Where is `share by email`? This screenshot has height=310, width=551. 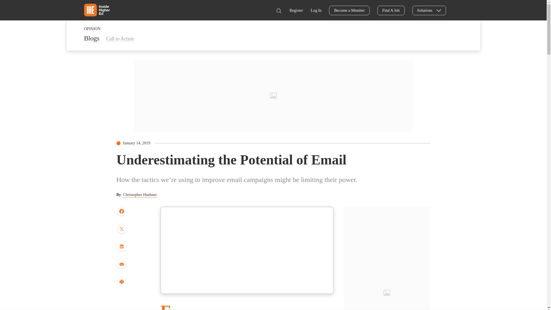
share by email is located at coordinates (121, 265).